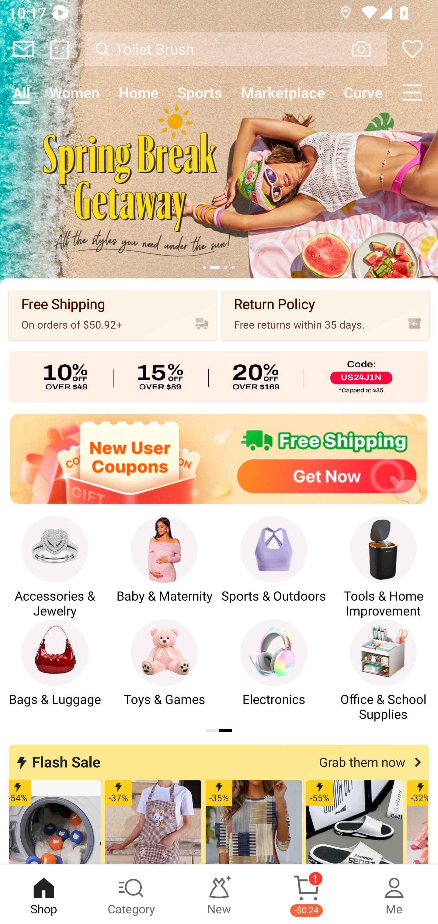  I want to click on Baby & Maternity, so click(164, 567).